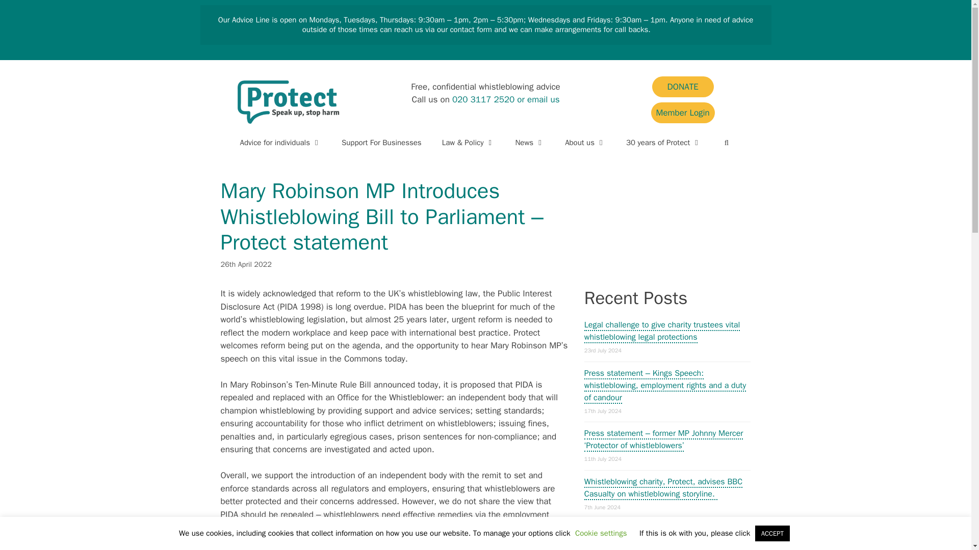 This screenshot has height=550, width=979. Describe the element at coordinates (543, 99) in the screenshot. I see `email us` at that location.